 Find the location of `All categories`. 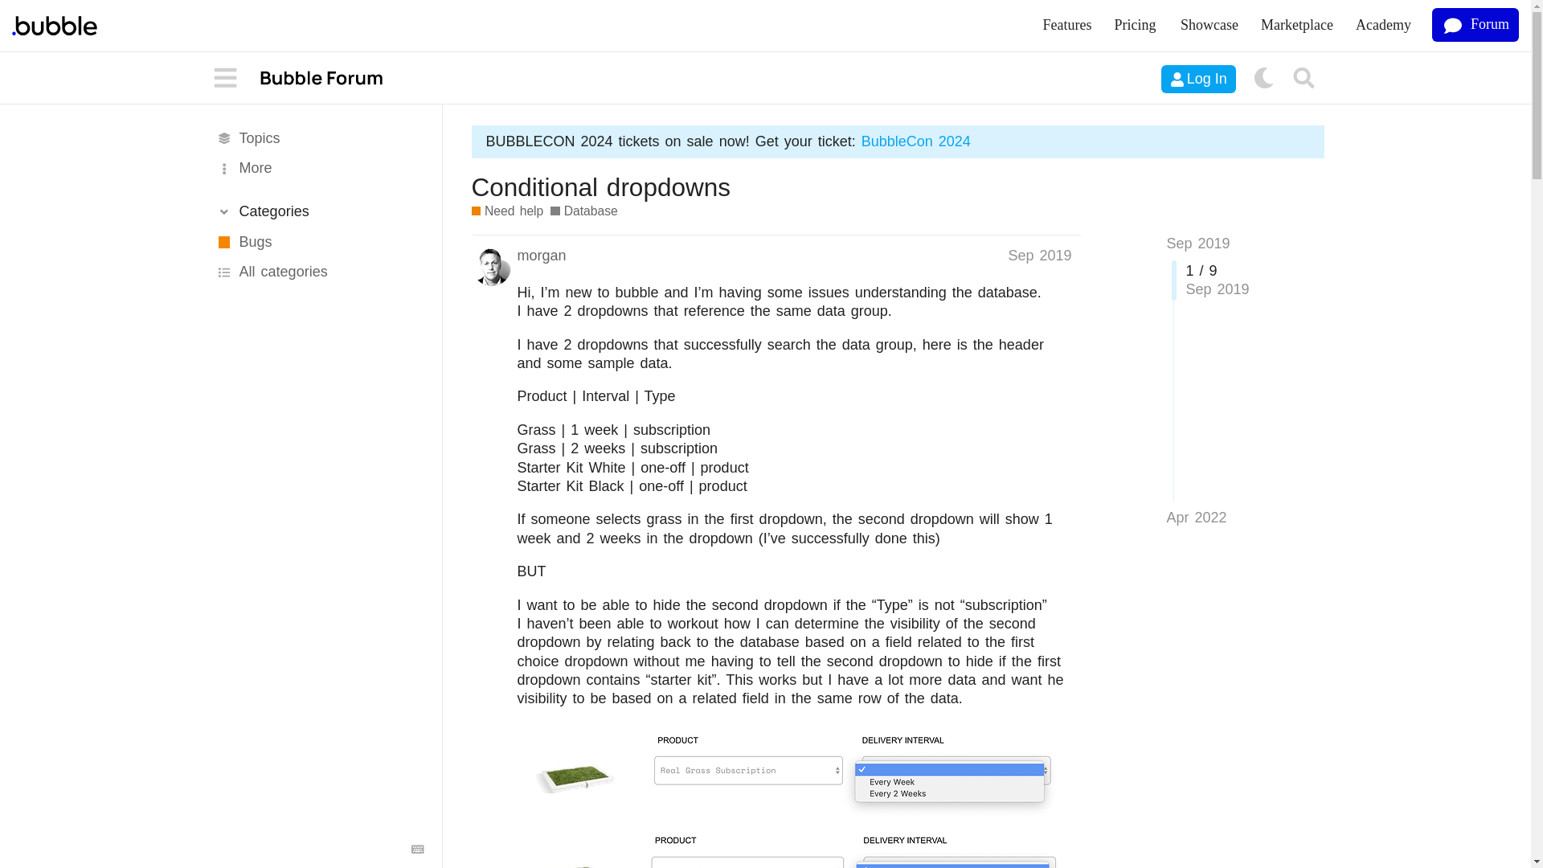

All categories is located at coordinates (318, 272).